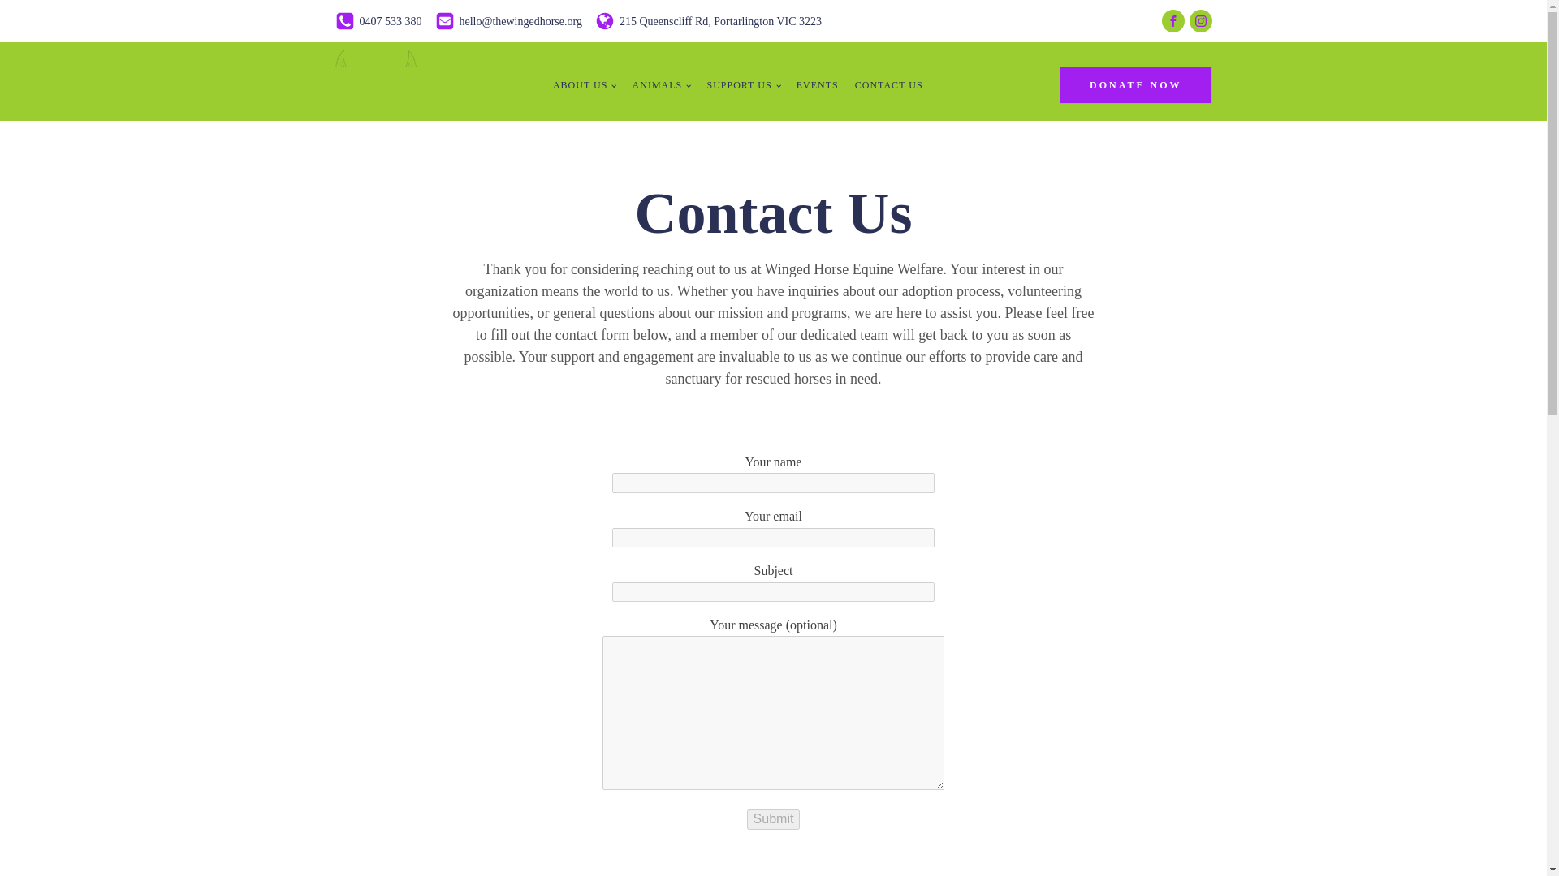 This screenshot has height=876, width=1559. What do you see at coordinates (661, 85) in the screenshot?
I see `ANIMALS` at bounding box center [661, 85].